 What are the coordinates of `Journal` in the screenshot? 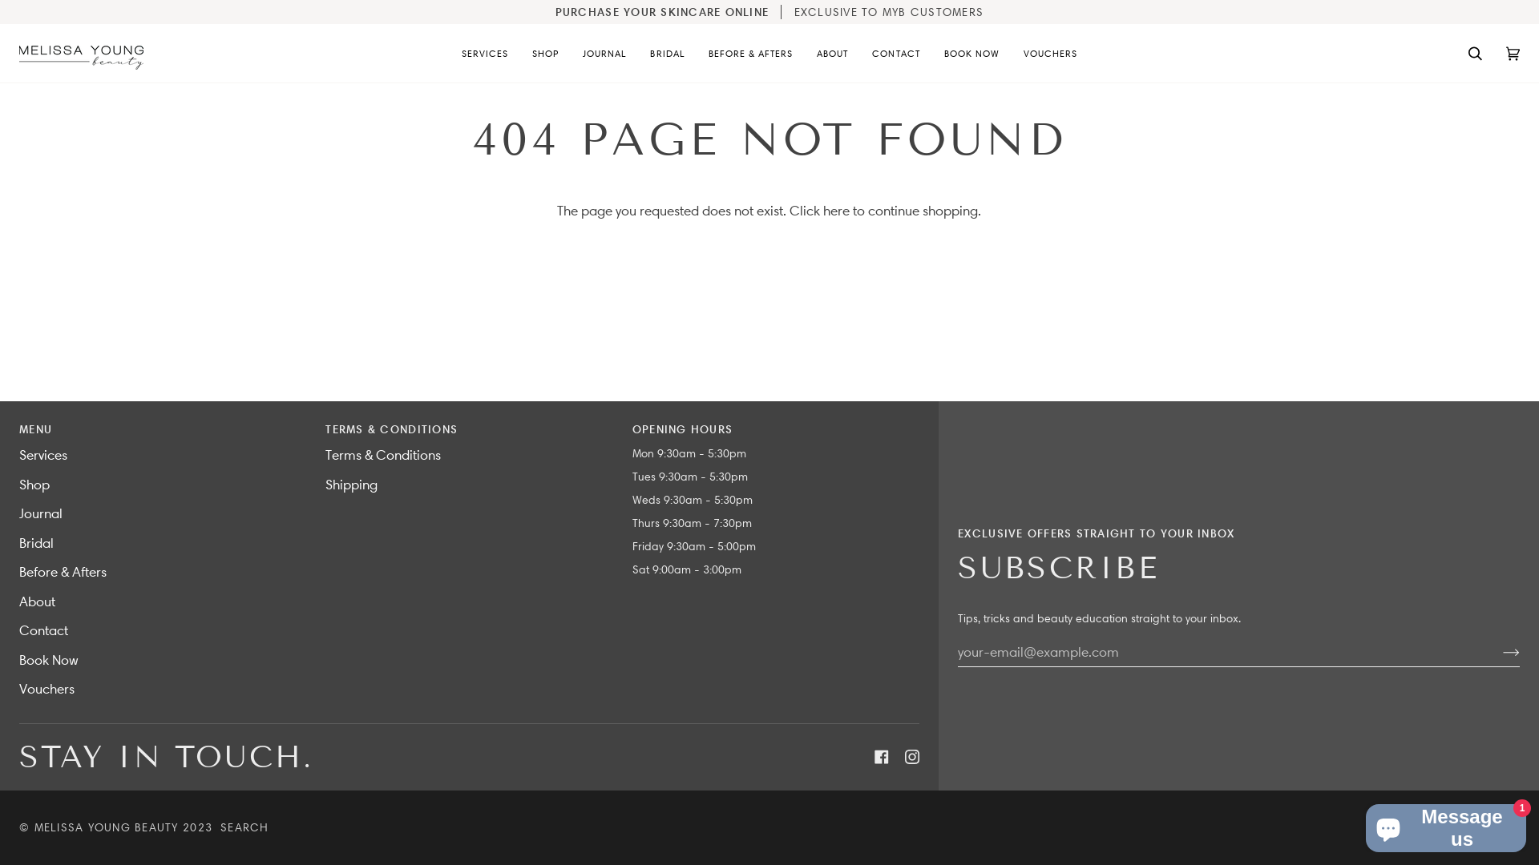 It's located at (41, 513).